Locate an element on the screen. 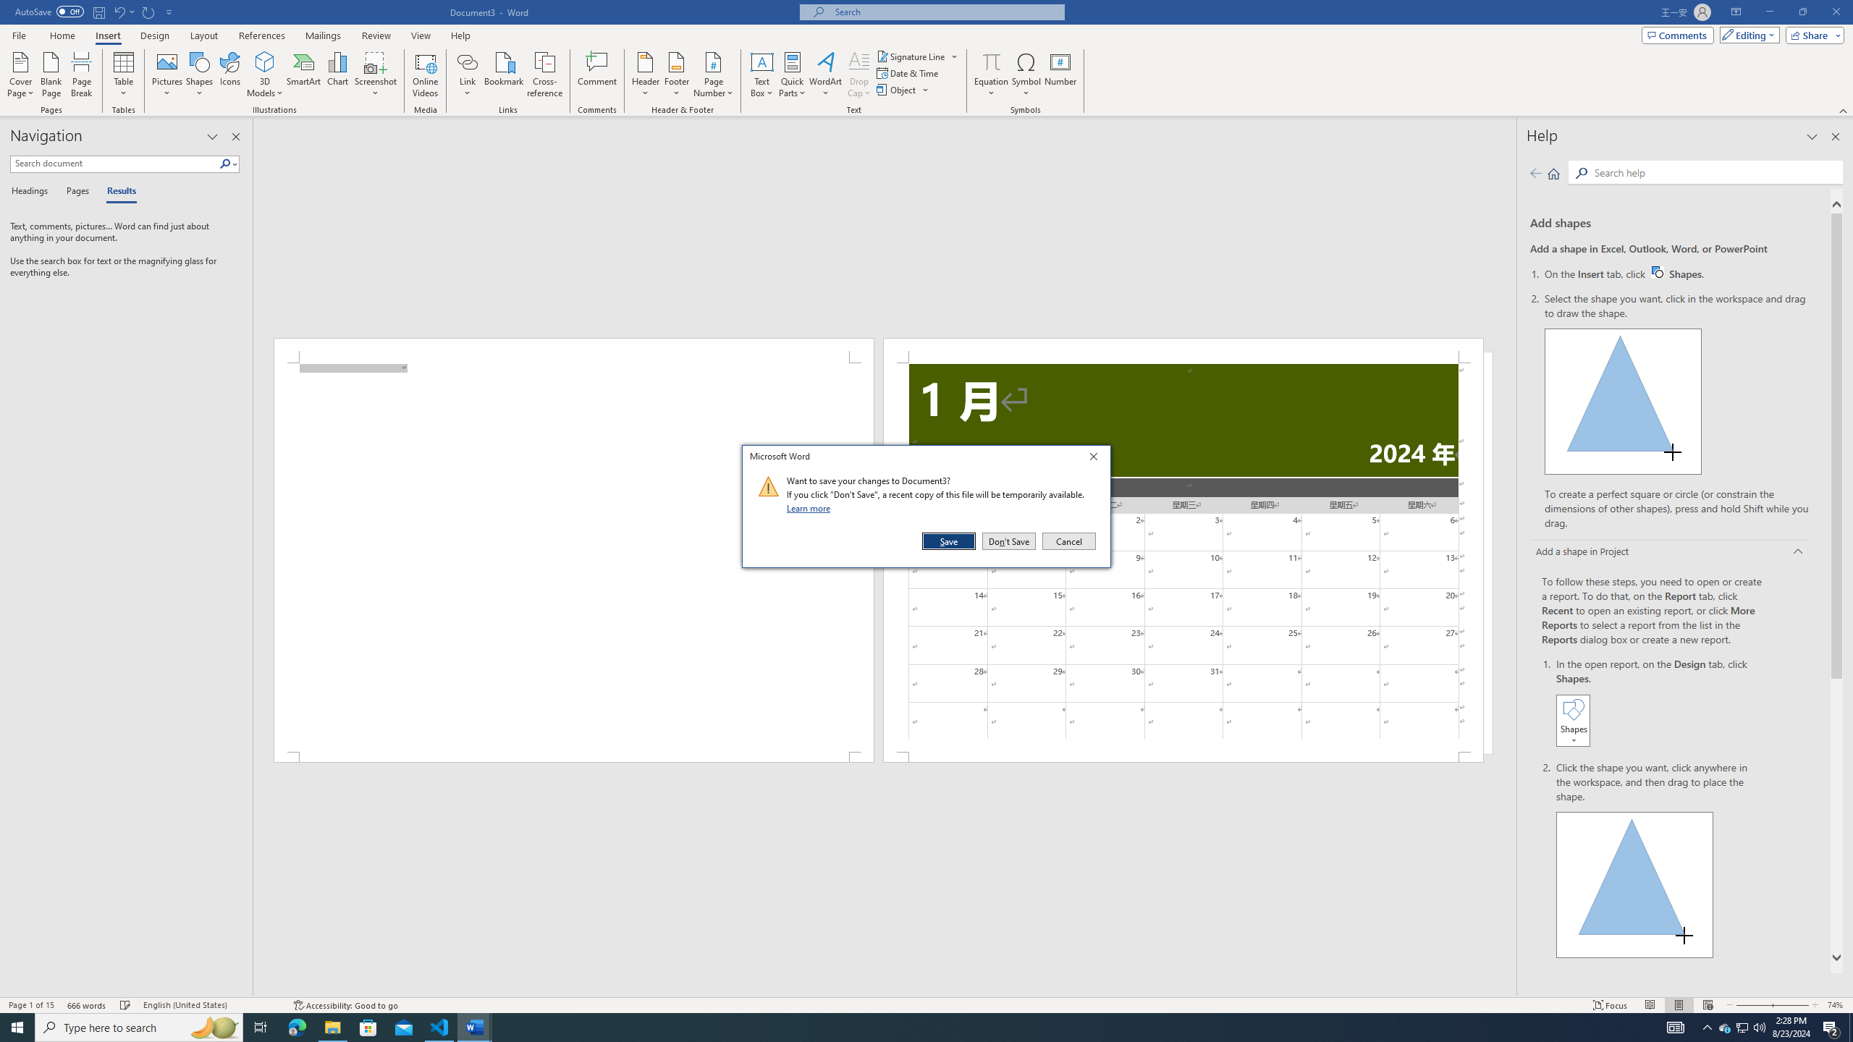  Share is located at coordinates (1812, 35).